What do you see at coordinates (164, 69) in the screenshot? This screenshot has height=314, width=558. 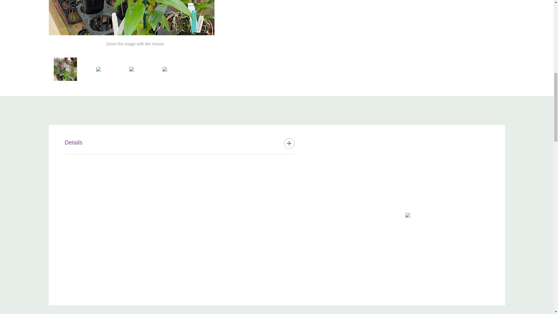 I see `Any 4" Pot Den-Phal Orchid - GROWER'S CHOICE` at bounding box center [164, 69].